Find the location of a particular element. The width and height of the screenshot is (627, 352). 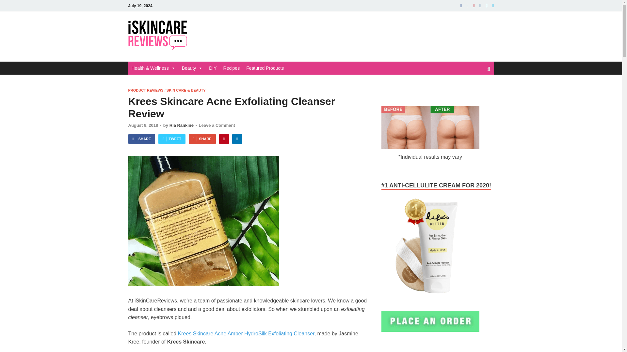

DIY is located at coordinates (213, 68).